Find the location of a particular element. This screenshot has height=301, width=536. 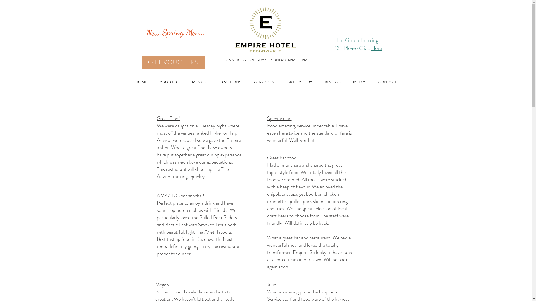

MEDIA is located at coordinates (359, 82).